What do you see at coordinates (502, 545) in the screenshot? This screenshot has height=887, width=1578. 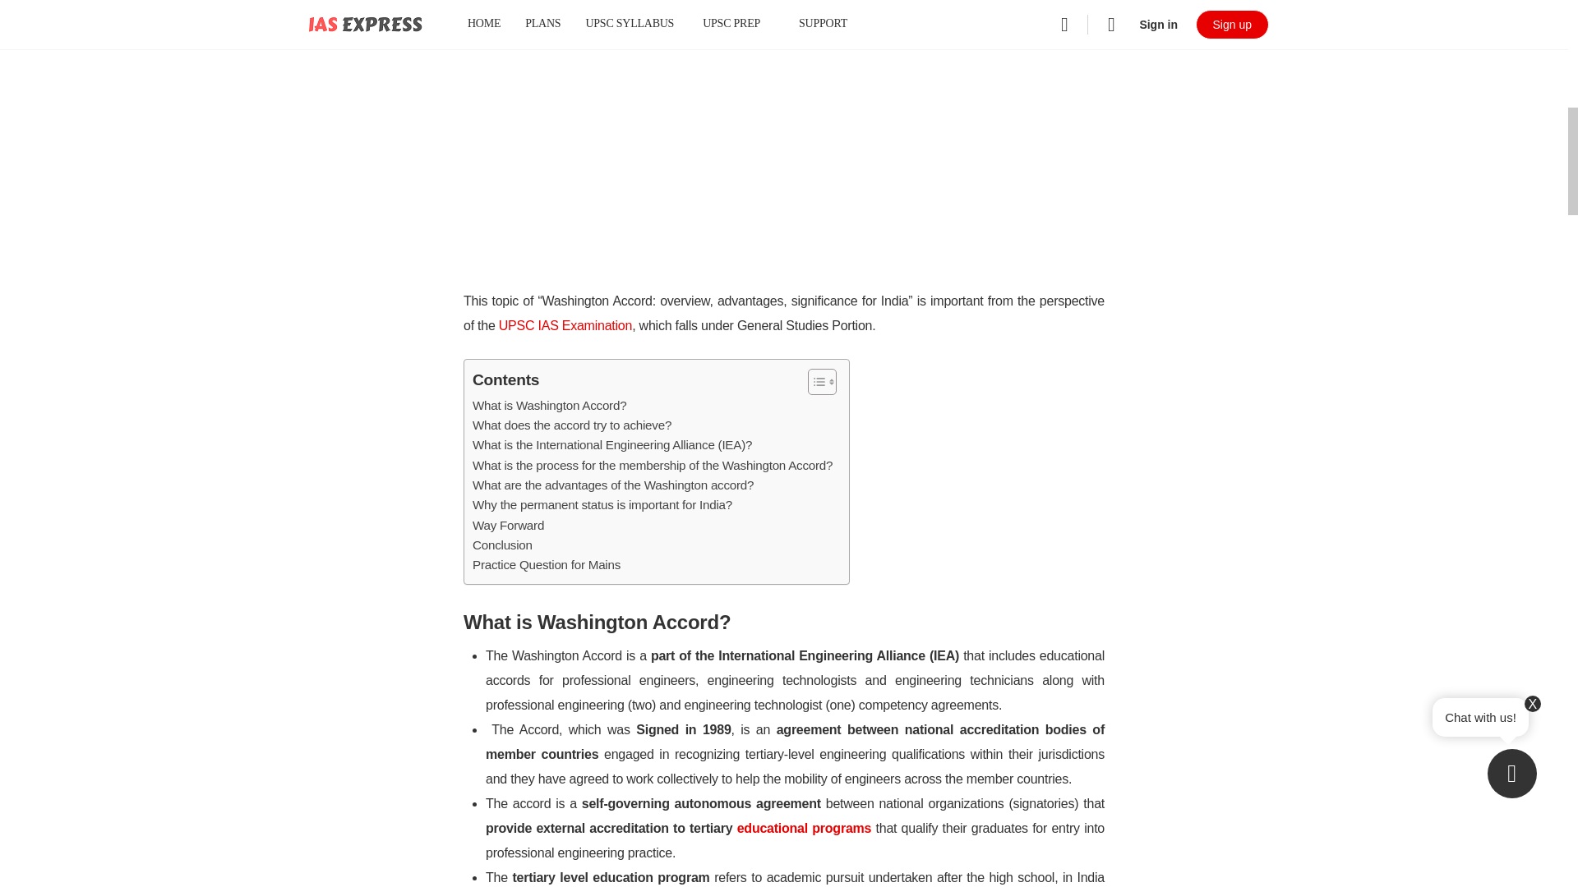 I see `Conclusion` at bounding box center [502, 545].